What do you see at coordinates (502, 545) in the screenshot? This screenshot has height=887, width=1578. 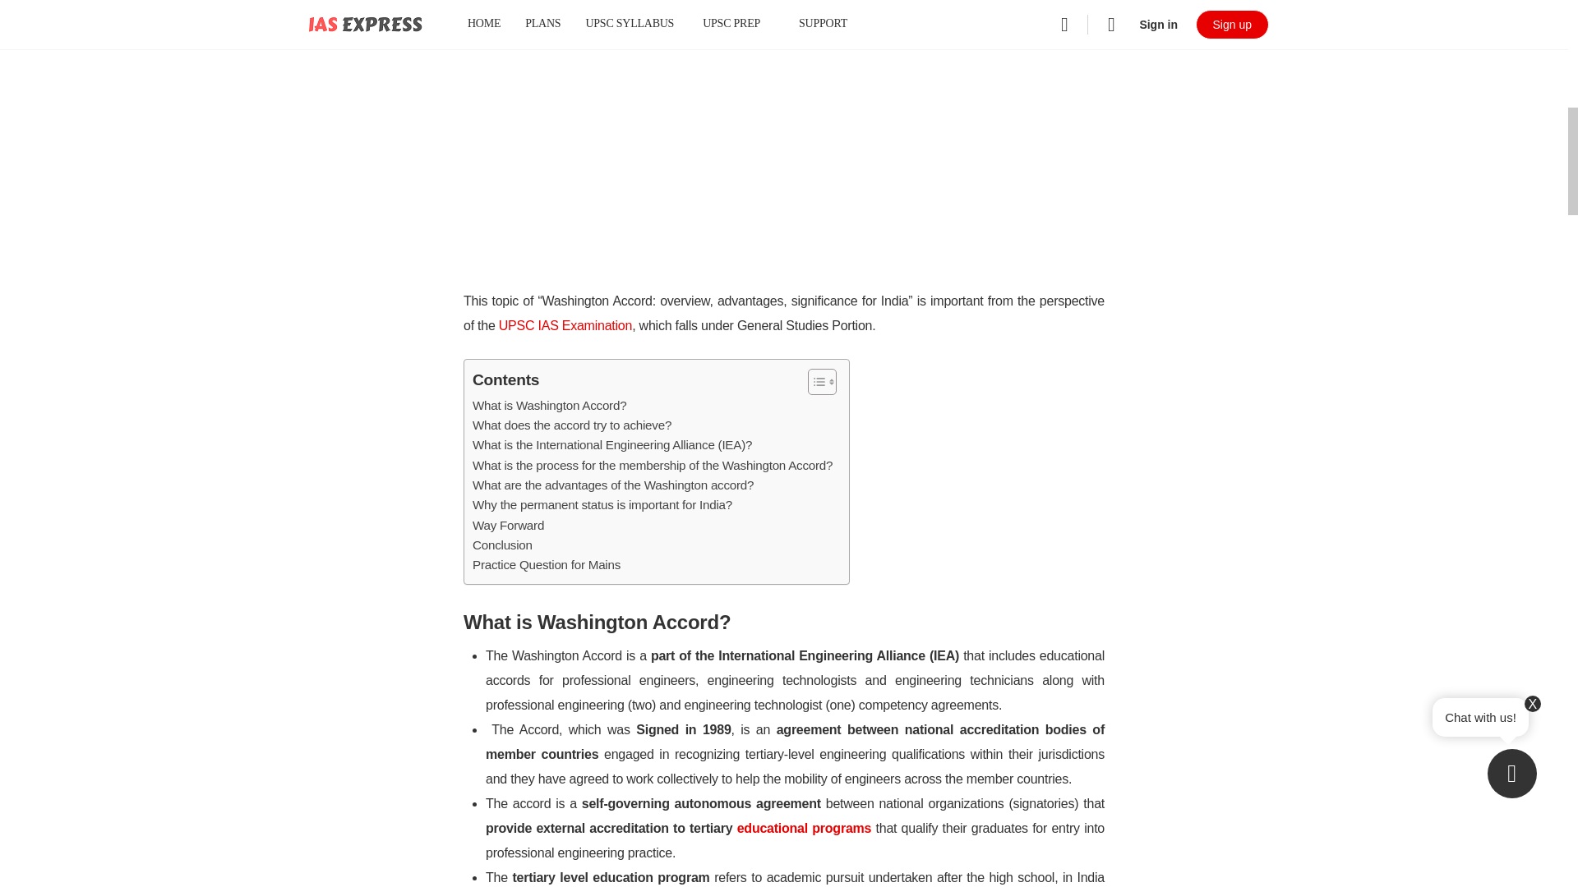 I see `Conclusion` at bounding box center [502, 545].